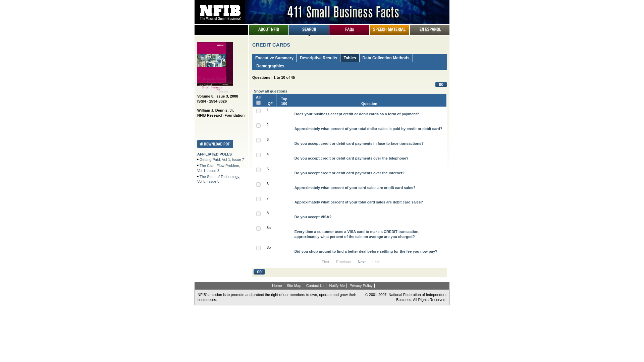  Describe the element at coordinates (268, 33) in the screenshot. I see `About NFIB` at that location.